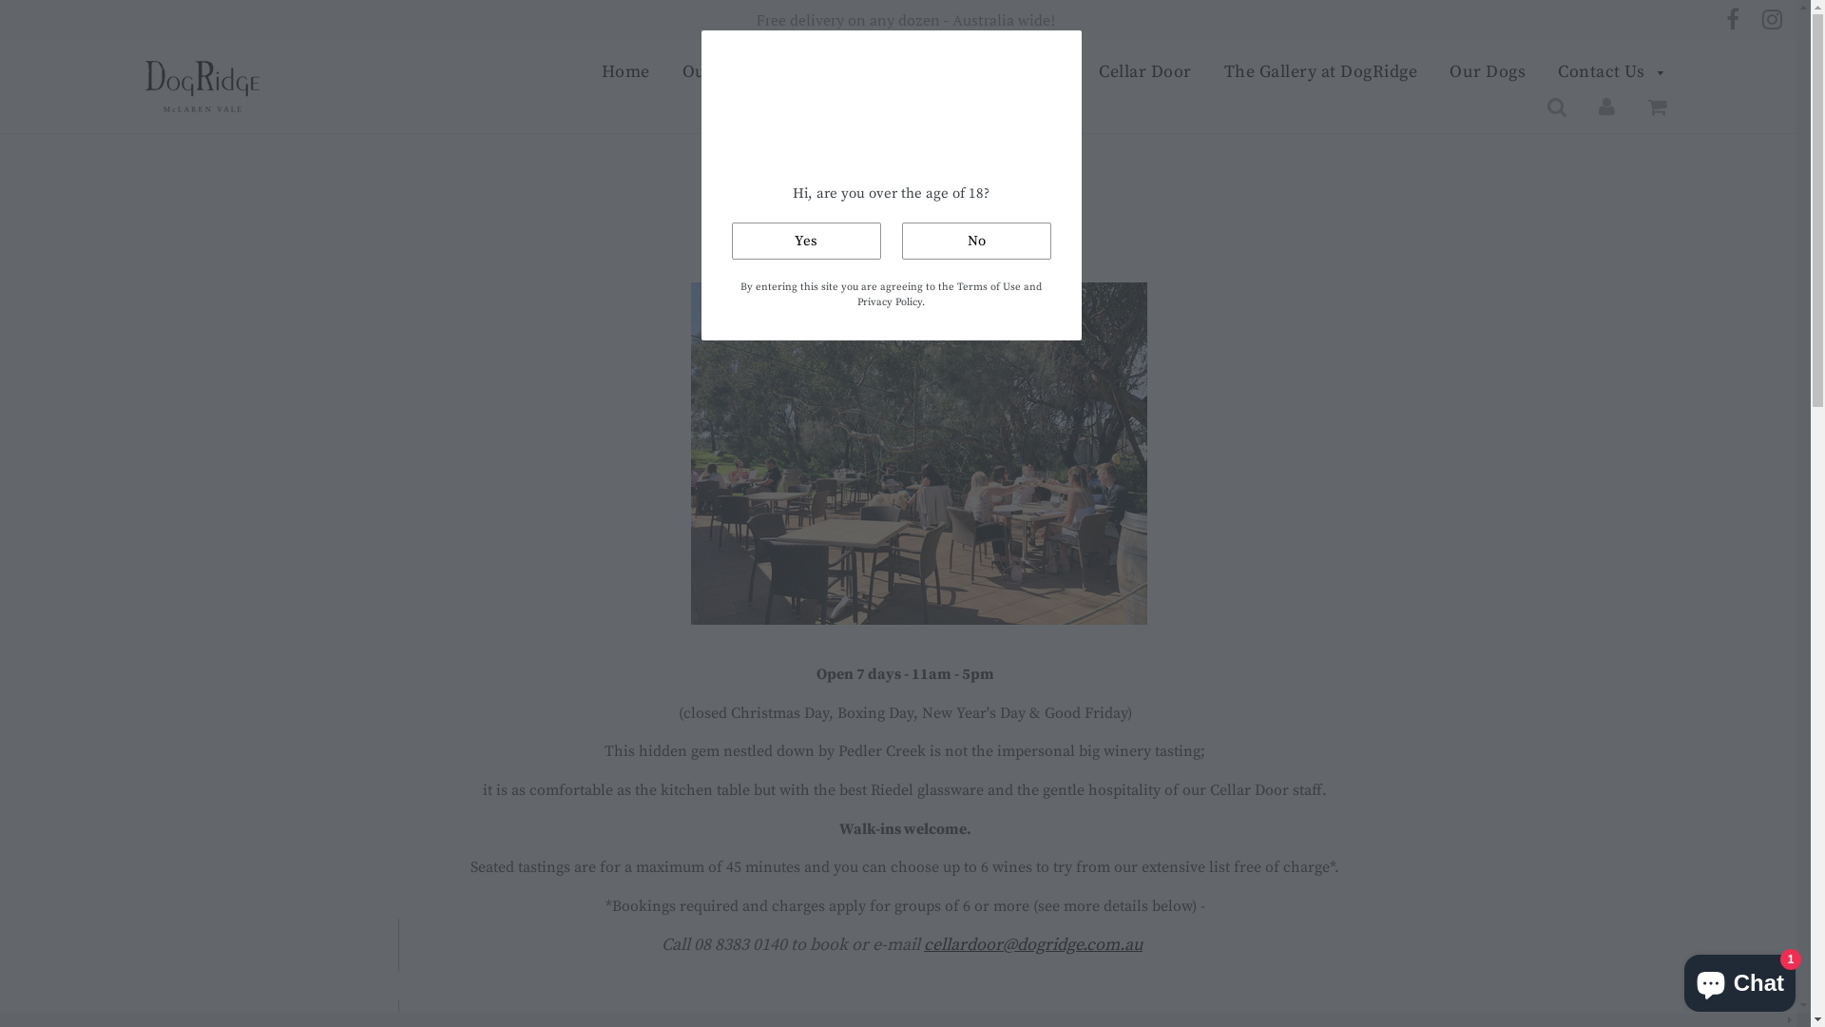 This screenshot has width=1825, height=1027. What do you see at coordinates (1606, 107) in the screenshot?
I see `Log in` at bounding box center [1606, 107].